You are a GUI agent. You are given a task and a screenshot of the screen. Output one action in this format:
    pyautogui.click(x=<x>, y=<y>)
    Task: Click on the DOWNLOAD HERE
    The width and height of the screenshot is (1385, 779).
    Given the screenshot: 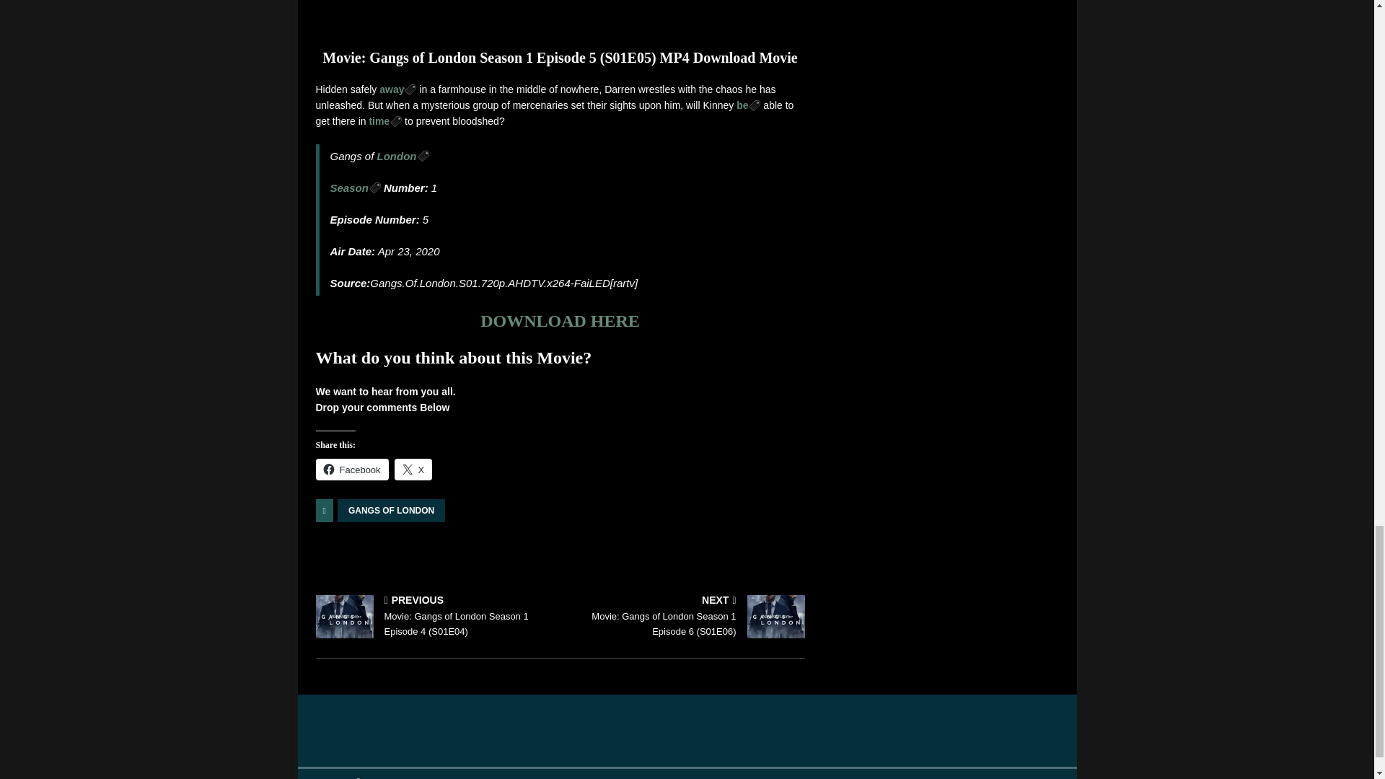 What is the action you would take?
    pyautogui.click(x=560, y=320)
    